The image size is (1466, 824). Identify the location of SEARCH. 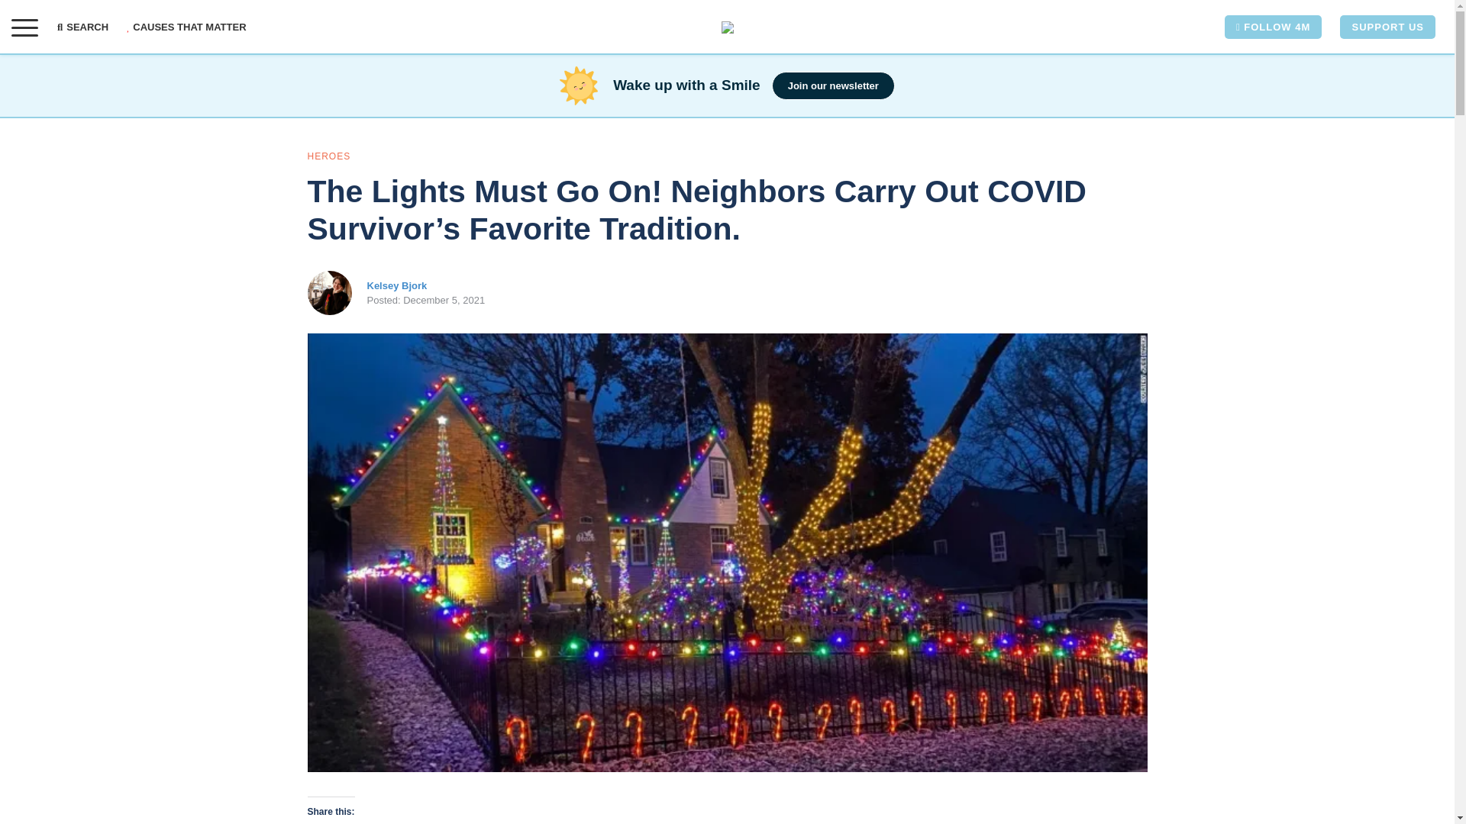
(87, 27).